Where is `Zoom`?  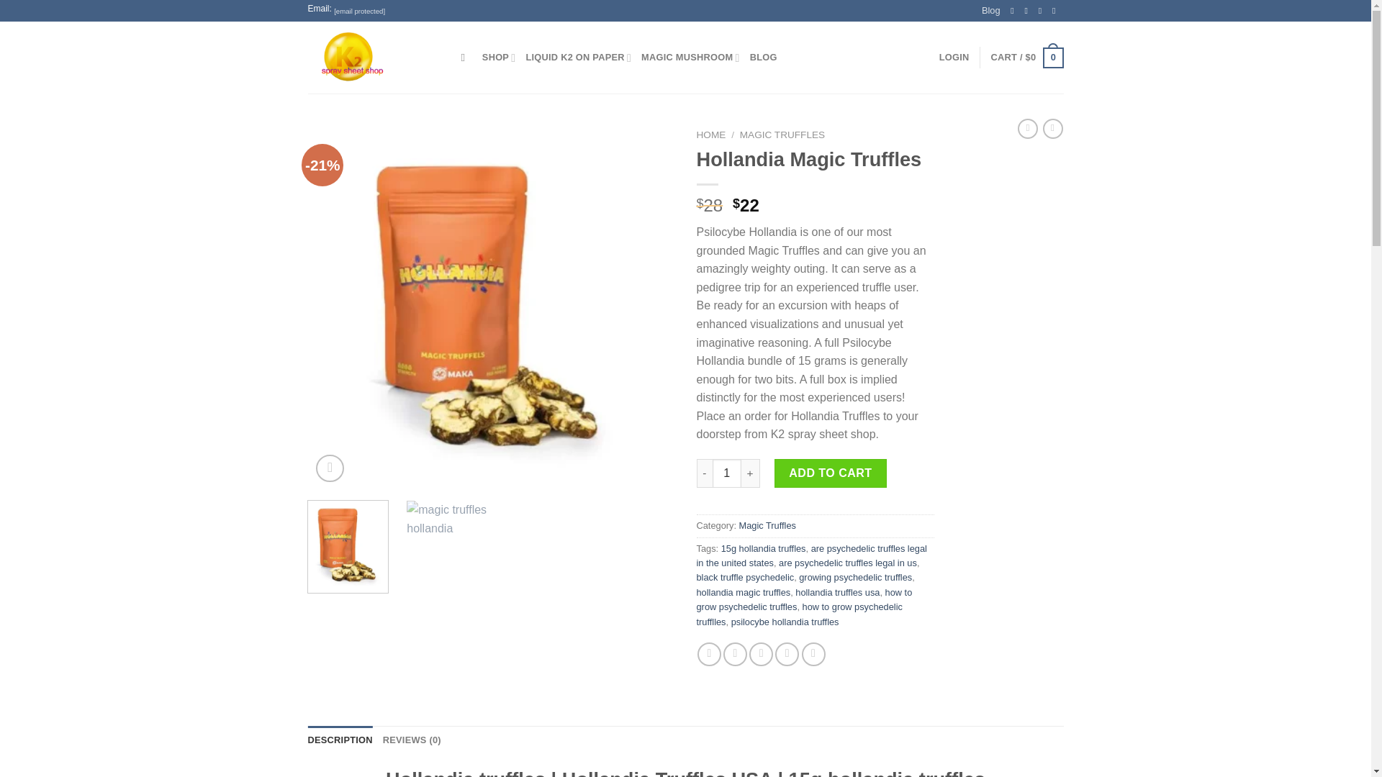 Zoom is located at coordinates (330, 468).